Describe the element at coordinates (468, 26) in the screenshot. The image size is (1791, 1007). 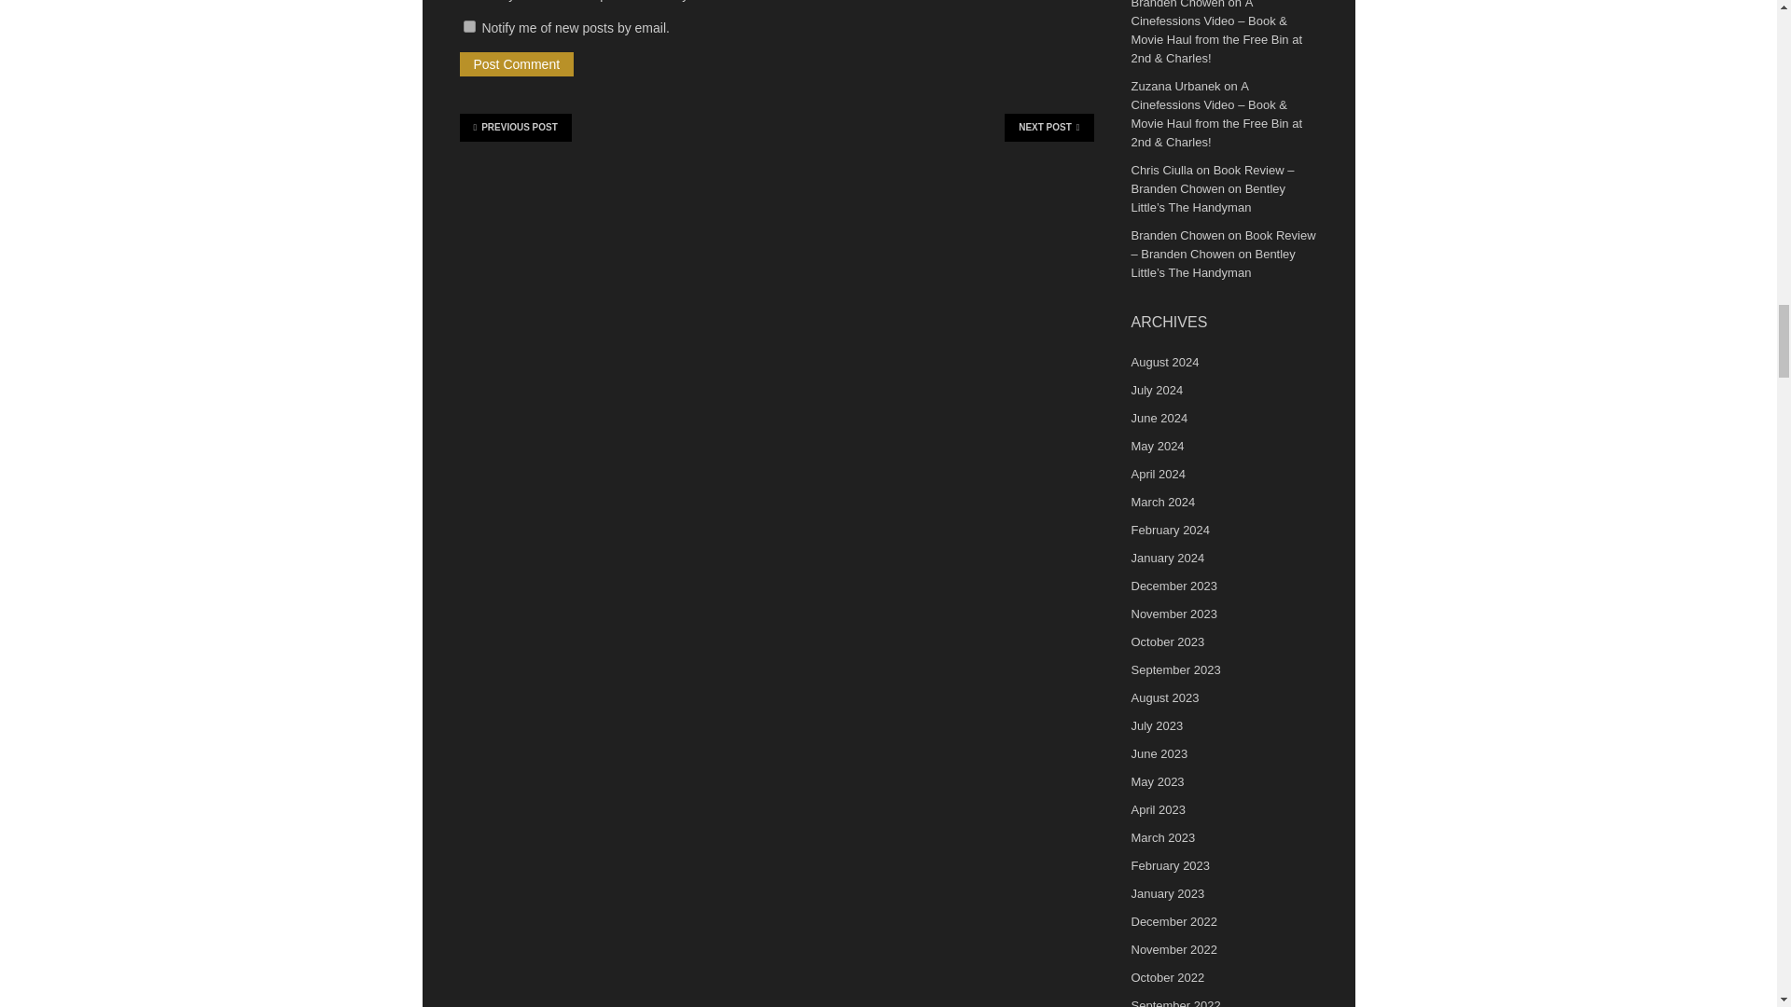
I see `subscribe` at that location.